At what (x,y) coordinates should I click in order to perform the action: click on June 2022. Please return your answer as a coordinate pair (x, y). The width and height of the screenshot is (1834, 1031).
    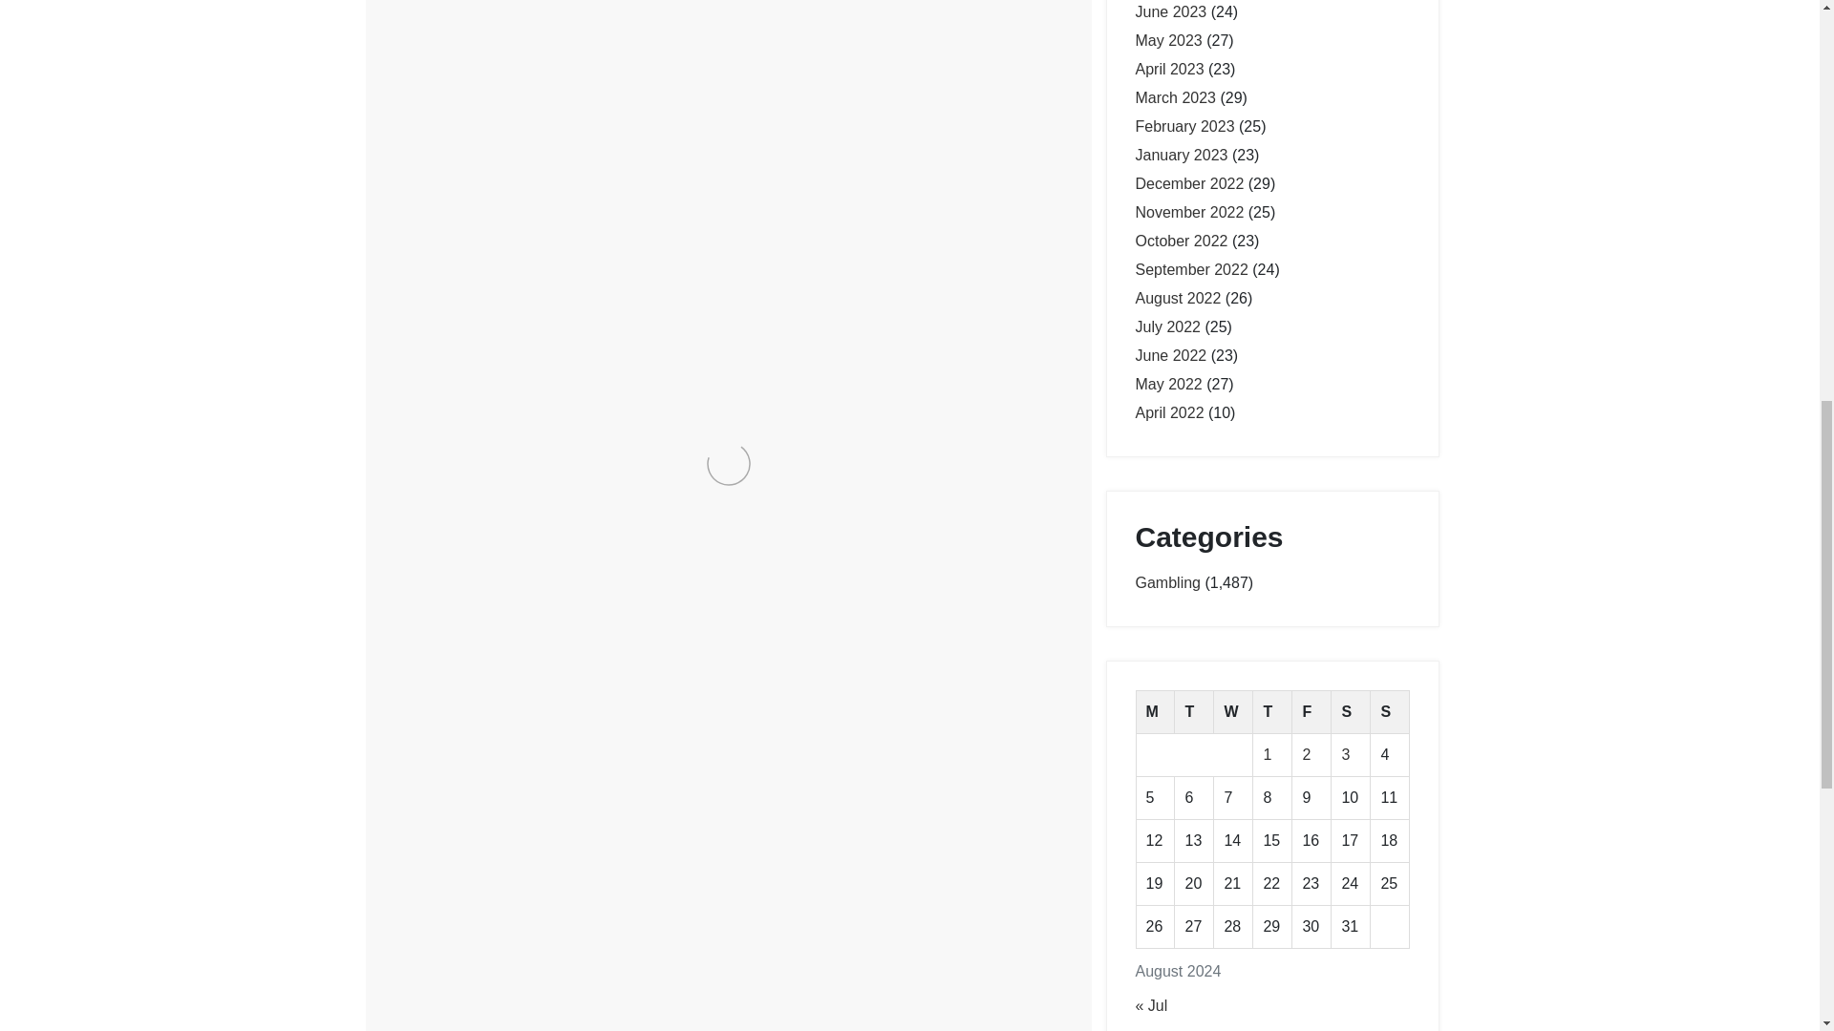
    Looking at the image, I should click on (1171, 355).